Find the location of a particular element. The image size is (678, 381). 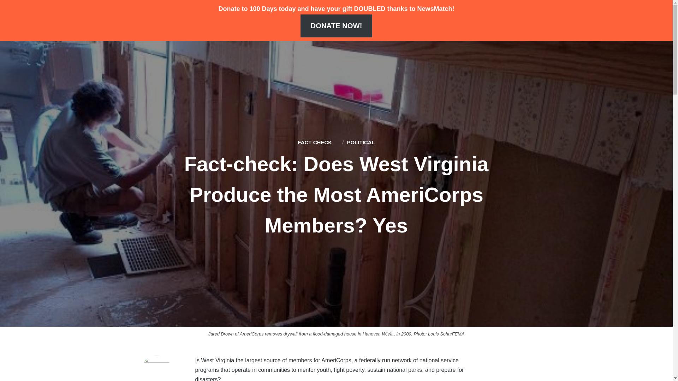

DONATE is located at coordinates (197, 20).